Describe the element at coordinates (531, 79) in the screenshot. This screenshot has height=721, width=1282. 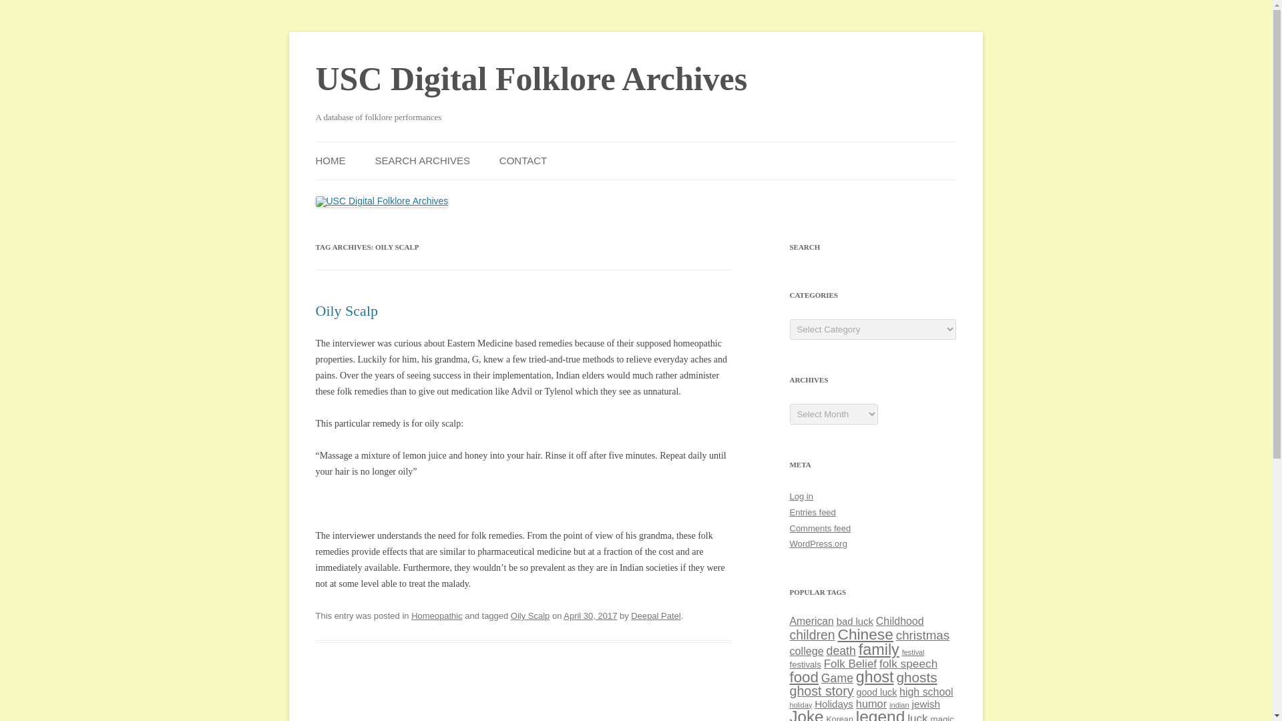
I see `USC Digital Folklore Archives` at that location.